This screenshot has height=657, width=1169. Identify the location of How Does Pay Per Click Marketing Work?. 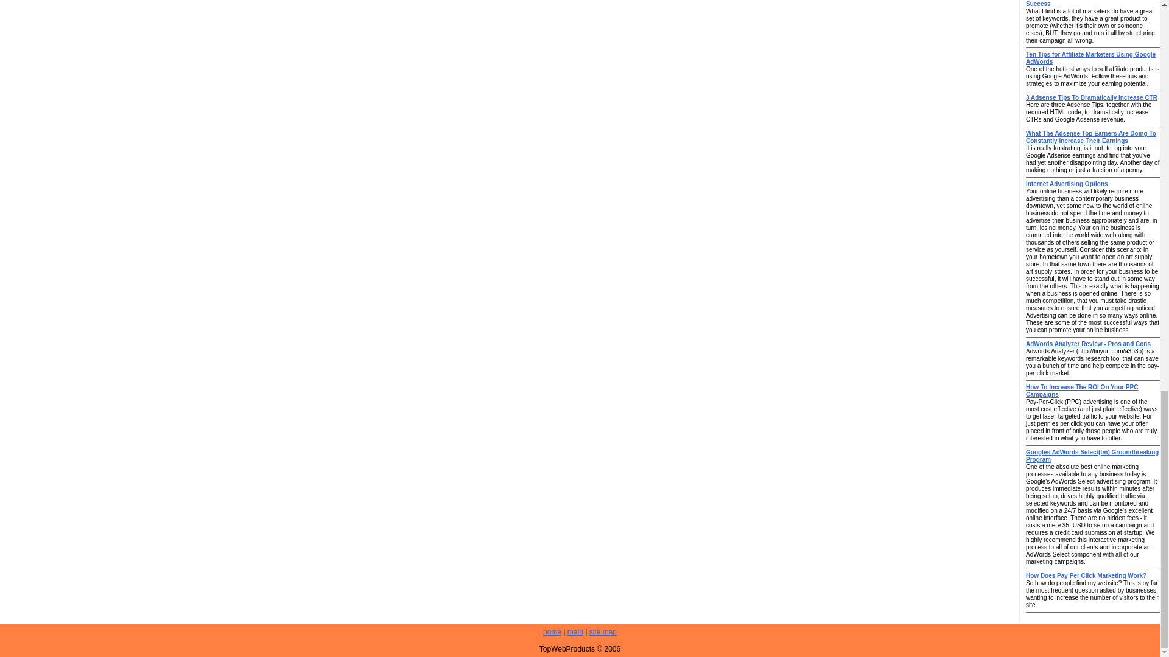
(1086, 575).